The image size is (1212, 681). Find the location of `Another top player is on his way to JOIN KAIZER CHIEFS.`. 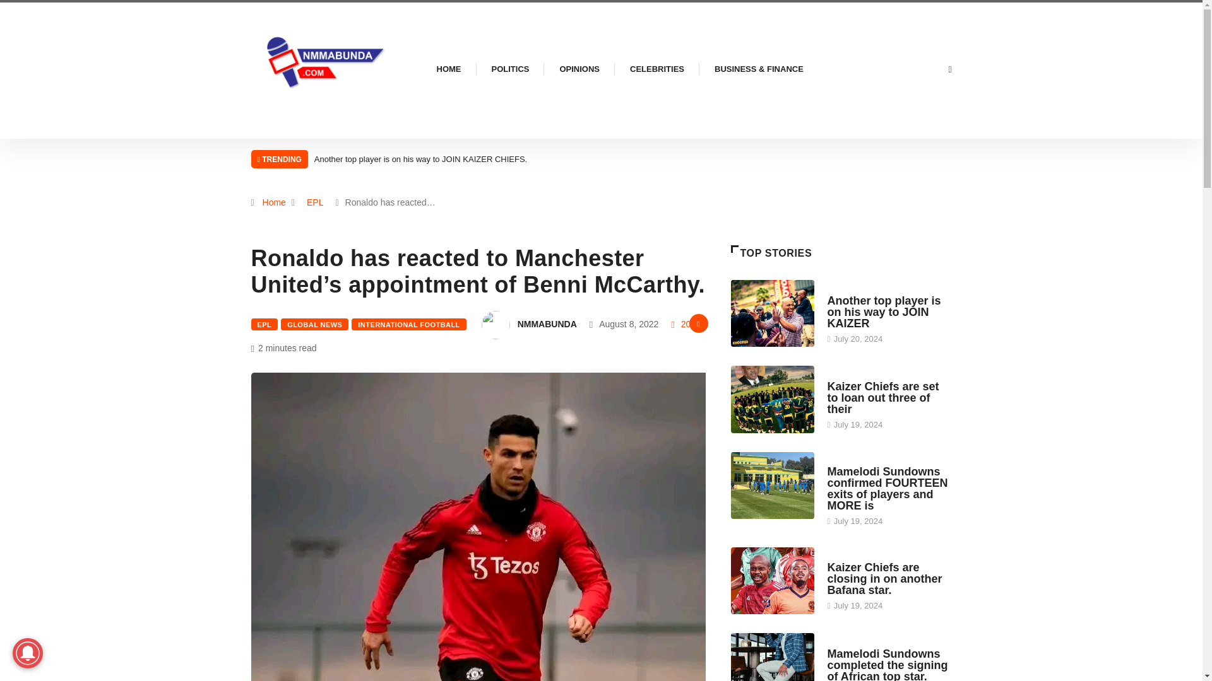

Another top player is on his way to JOIN KAIZER CHIEFS. is located at coordinates (420, 159).